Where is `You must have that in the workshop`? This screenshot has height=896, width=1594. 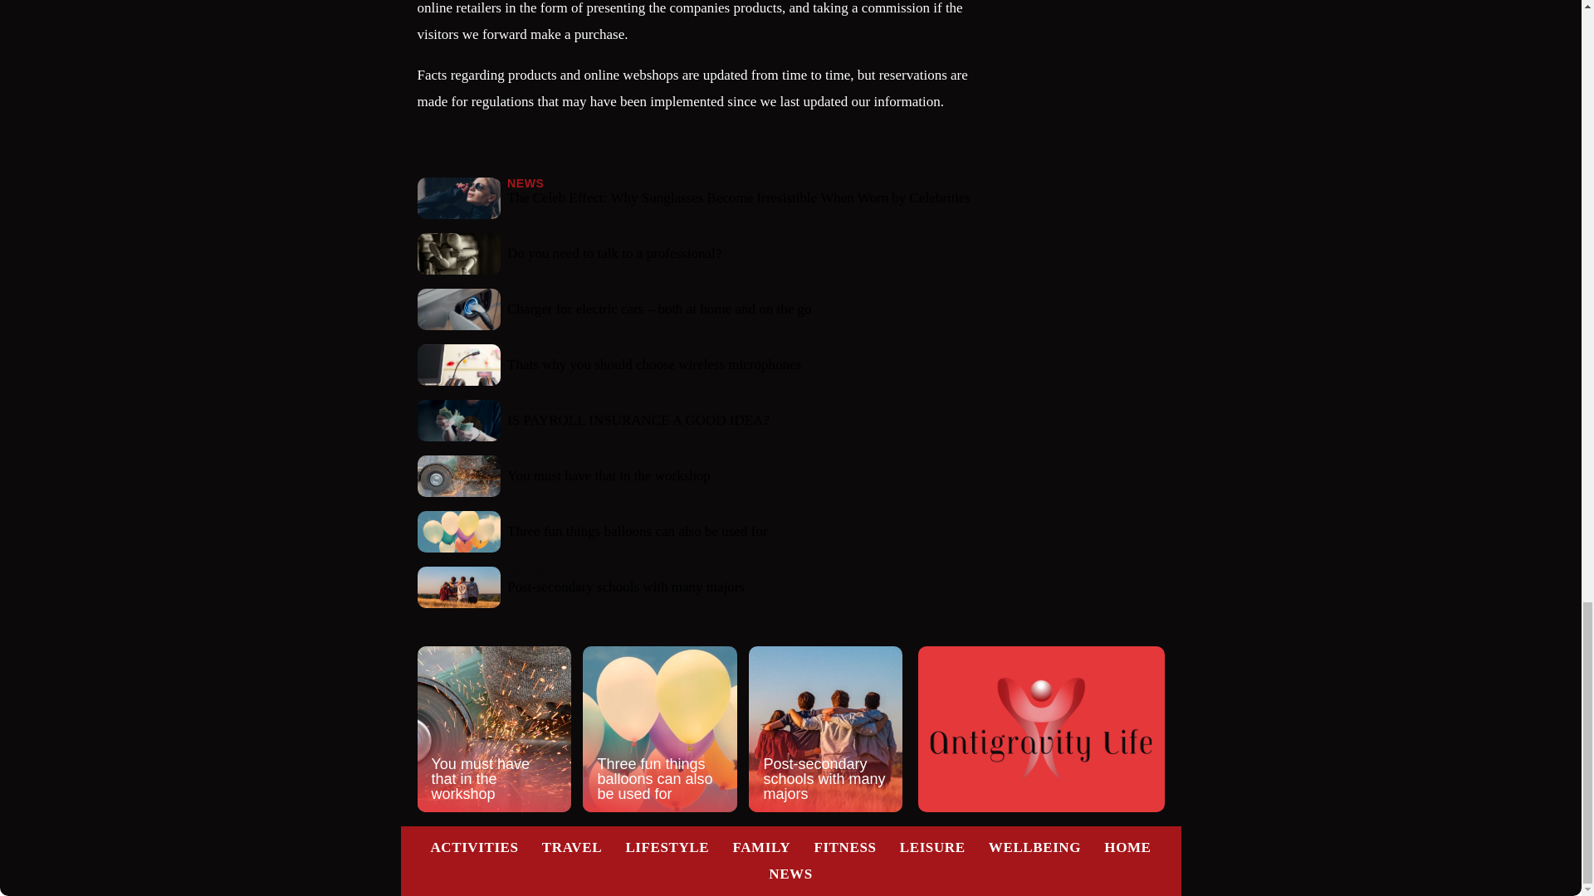 You must have that in the workshop is located at coordinates (493, 728).